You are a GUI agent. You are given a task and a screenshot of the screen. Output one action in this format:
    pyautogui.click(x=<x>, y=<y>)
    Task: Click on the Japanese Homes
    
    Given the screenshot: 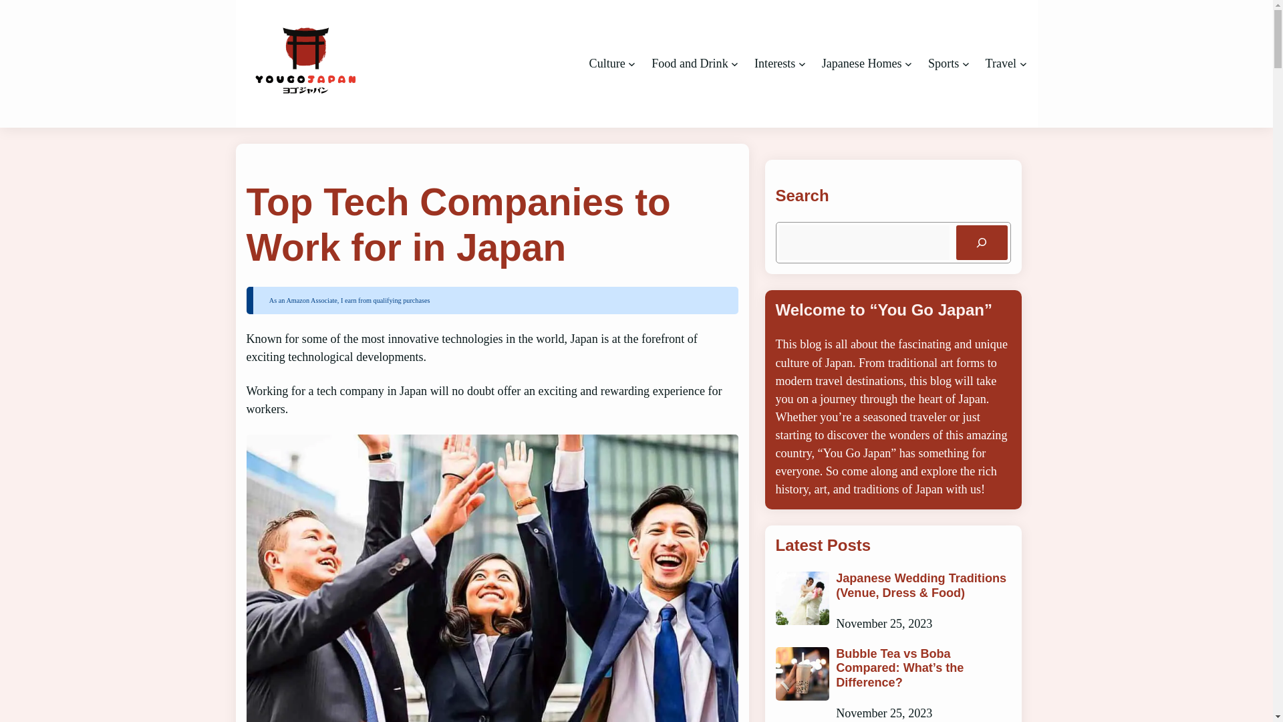 What is the action you would take?
    pyautogui.click(x=862, y=64)
    